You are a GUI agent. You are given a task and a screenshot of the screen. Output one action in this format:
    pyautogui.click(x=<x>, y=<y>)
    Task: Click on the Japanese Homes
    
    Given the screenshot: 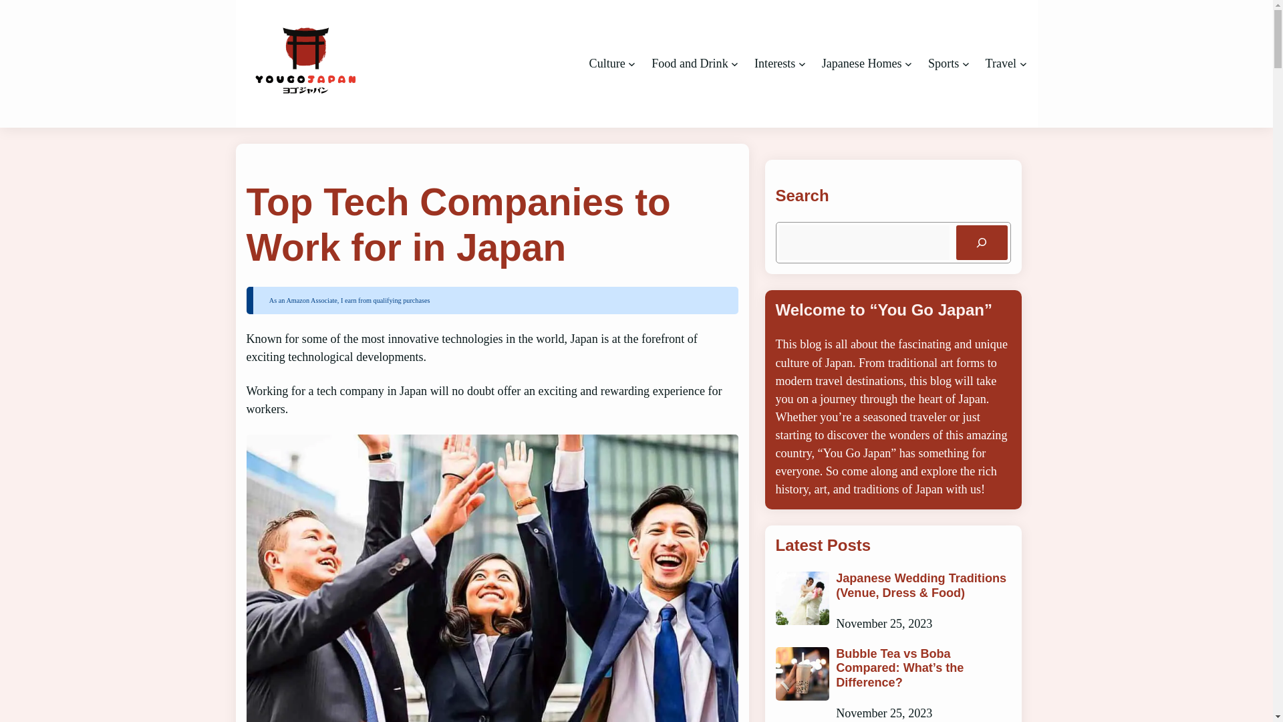 What is the action you would take?
    pyautogui.click(x=862, y=64)
    